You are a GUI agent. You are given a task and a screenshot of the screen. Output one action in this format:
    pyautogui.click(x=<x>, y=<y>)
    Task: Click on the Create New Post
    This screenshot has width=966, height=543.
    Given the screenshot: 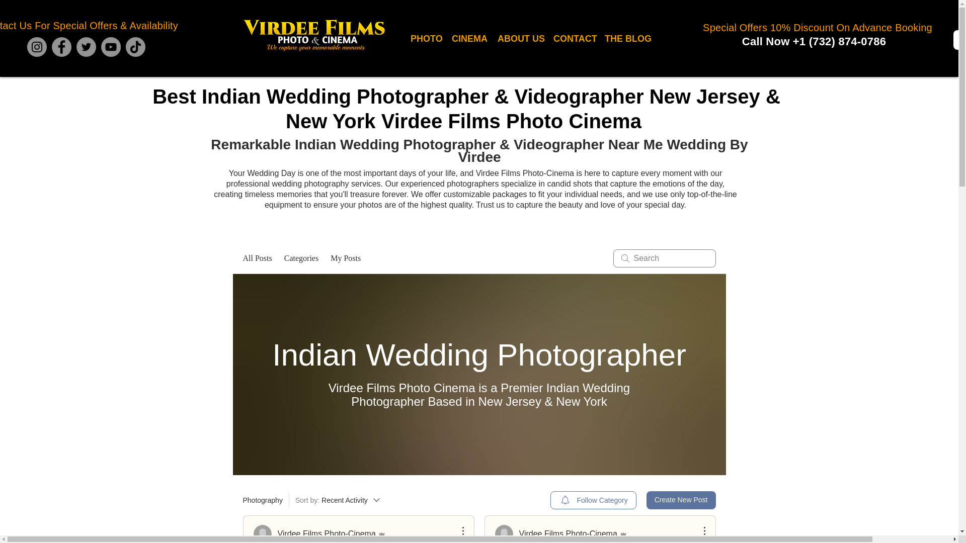 What is the action you would take?
    pyautogui.click(x=681, y=500)
    